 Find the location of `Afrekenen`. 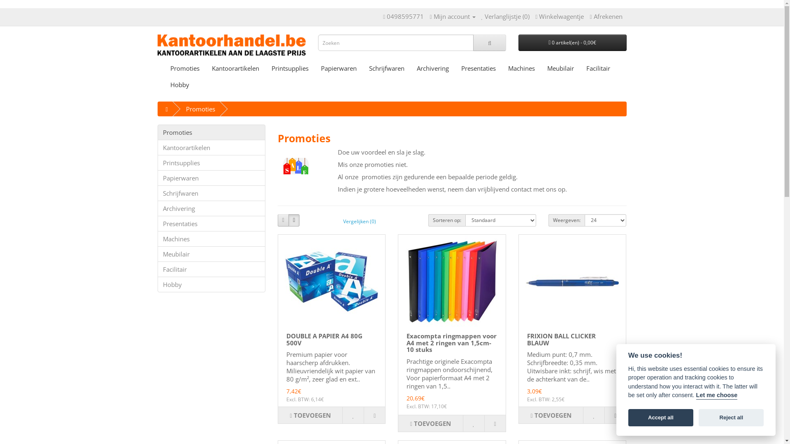

Afrekenen is located at coordinates (606, 16).